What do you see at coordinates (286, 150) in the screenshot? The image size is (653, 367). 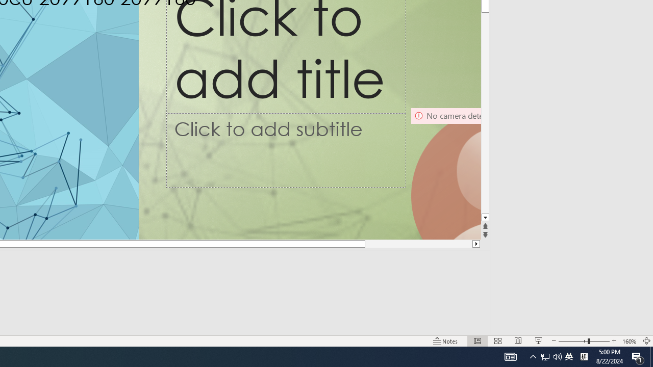 I see `Subtitle TextBox` at bounding box center [286, 150].